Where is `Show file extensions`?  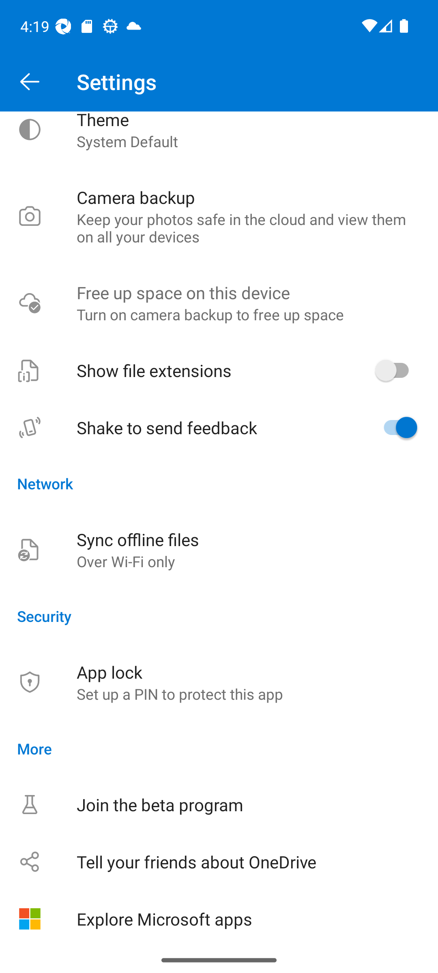 Show file extensions is located at coordinates (219, 370).